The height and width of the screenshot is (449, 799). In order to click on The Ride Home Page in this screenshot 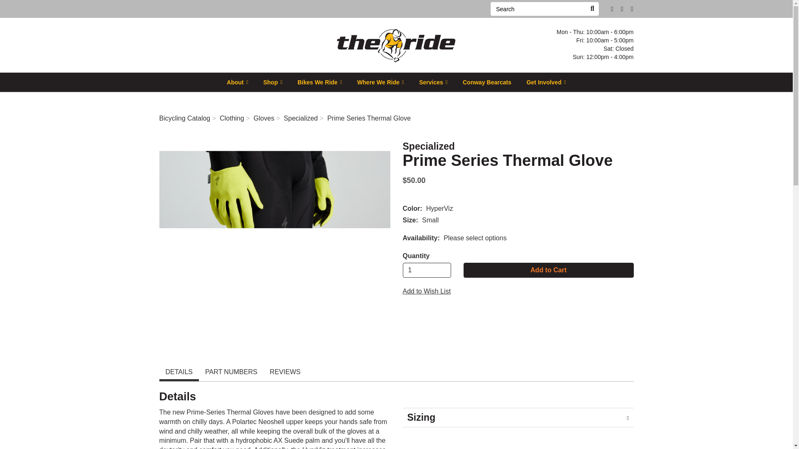, I will do `click(396, 44)`.